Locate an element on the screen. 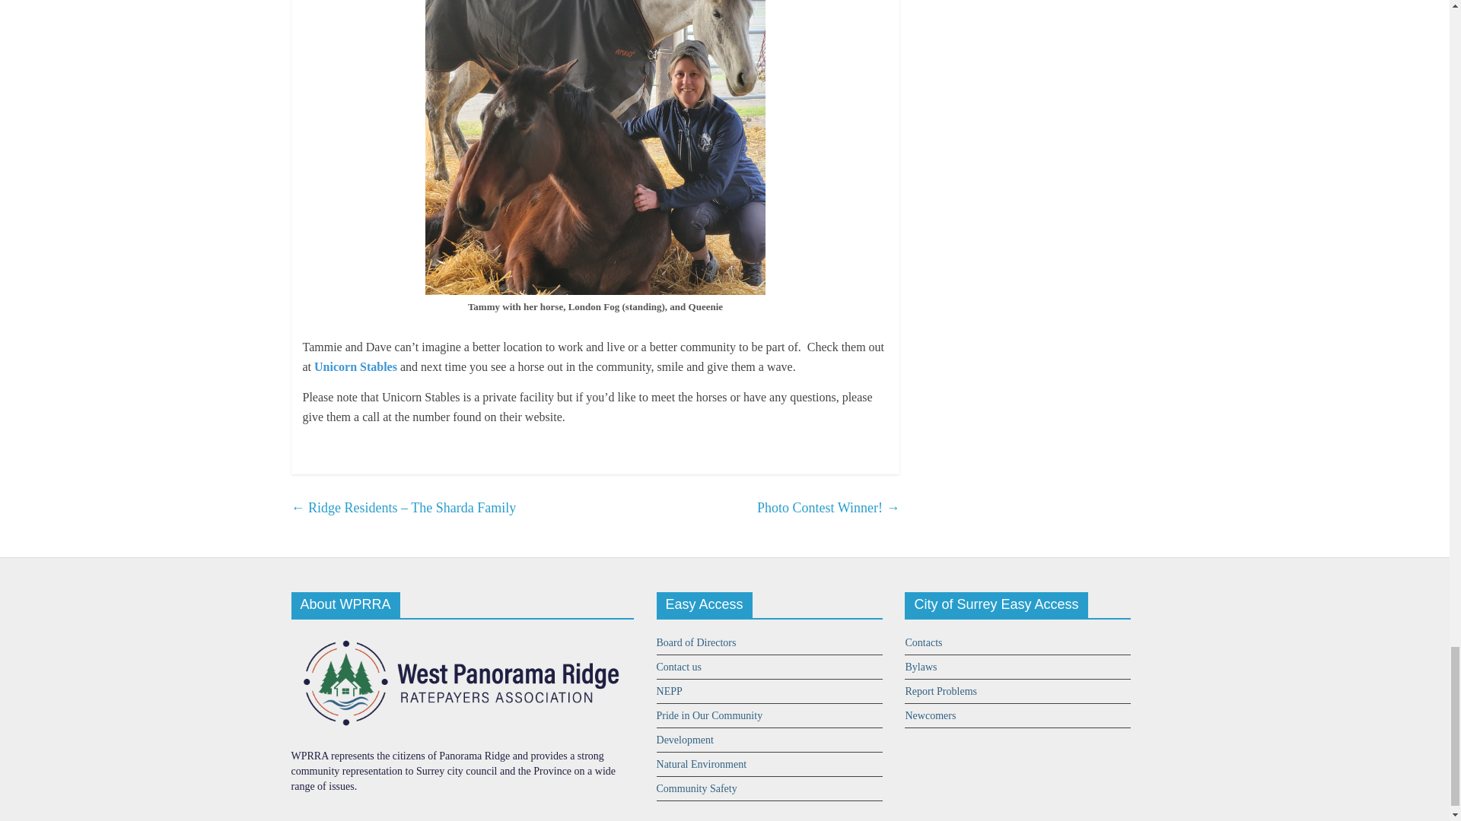 This screenshot has height=821, width=1461. NEPP is located at coordinates (669, 690).